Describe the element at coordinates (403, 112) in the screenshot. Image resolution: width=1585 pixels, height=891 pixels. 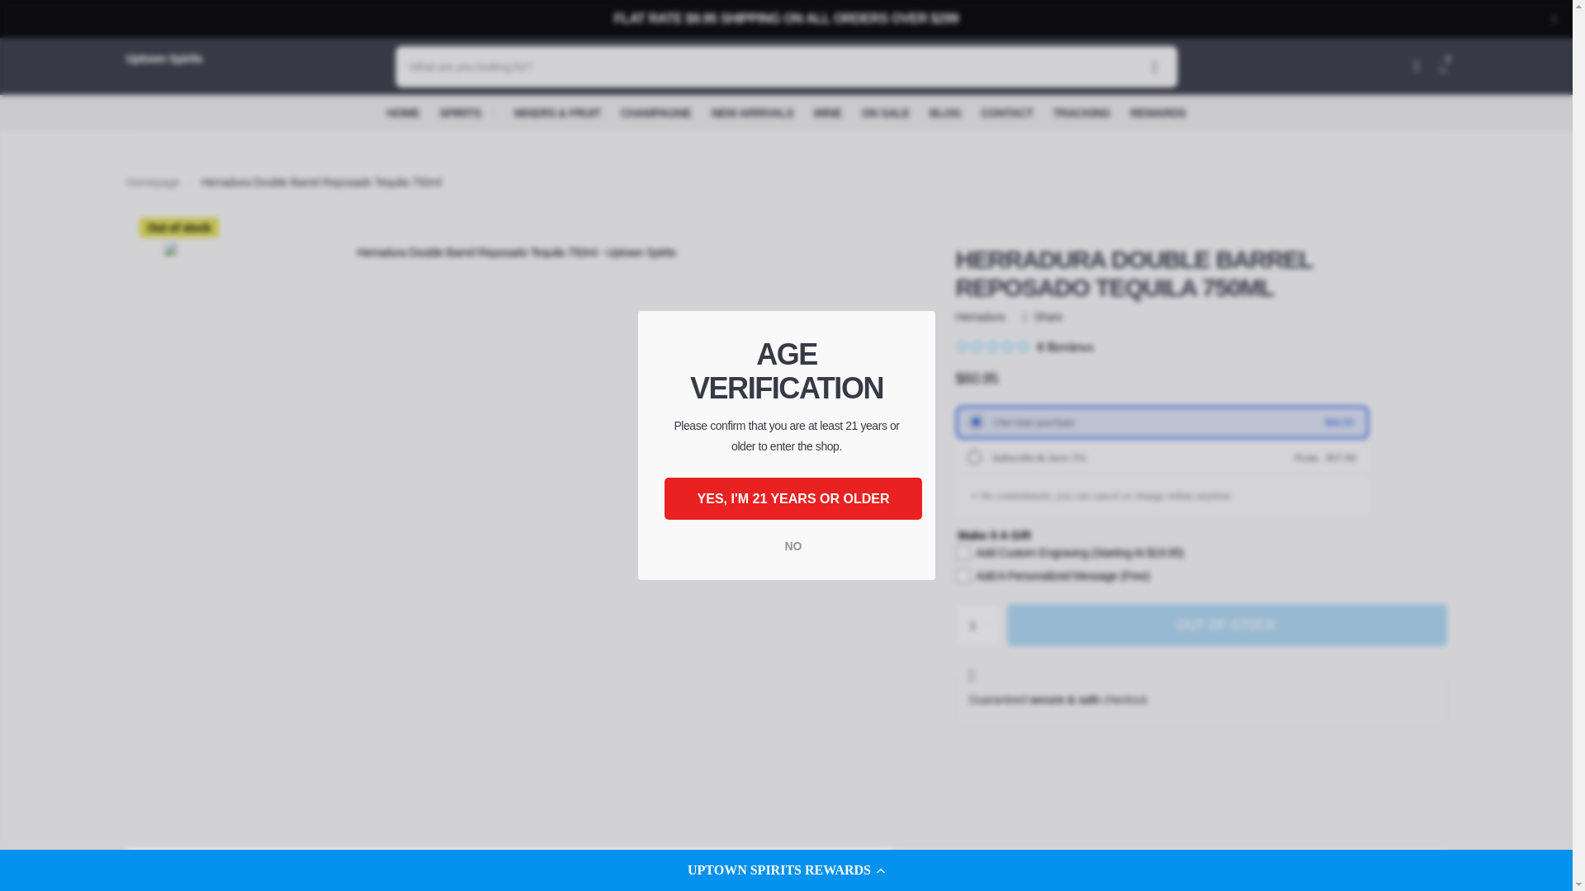
I see `HOME` at that location.